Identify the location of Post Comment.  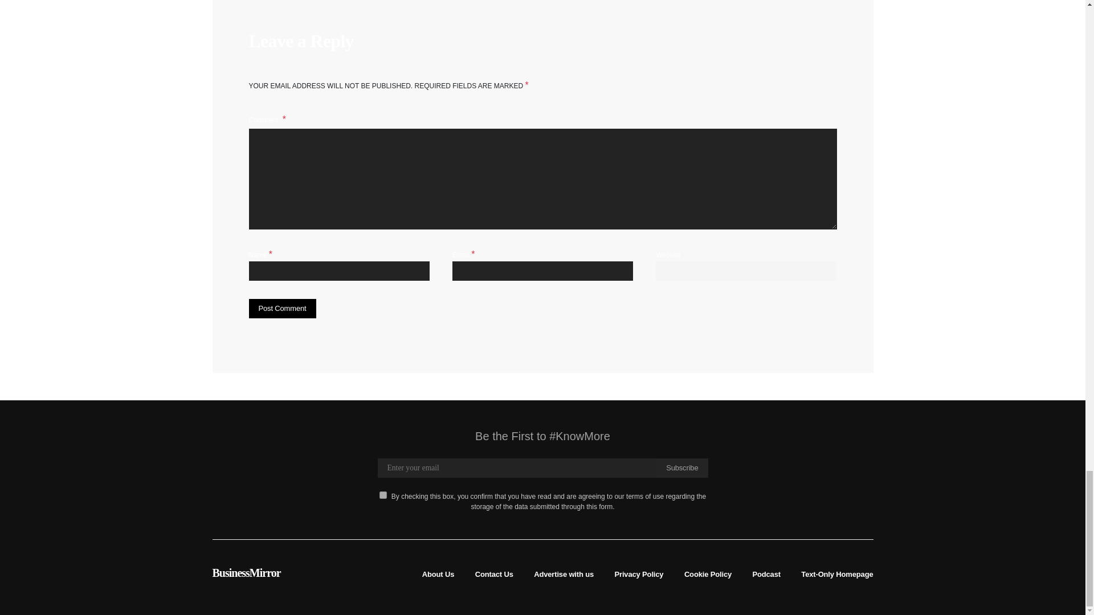
(281, 309).